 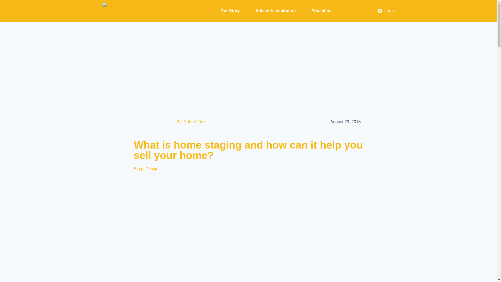 I want to click on Design, so click(x=152, y=169).